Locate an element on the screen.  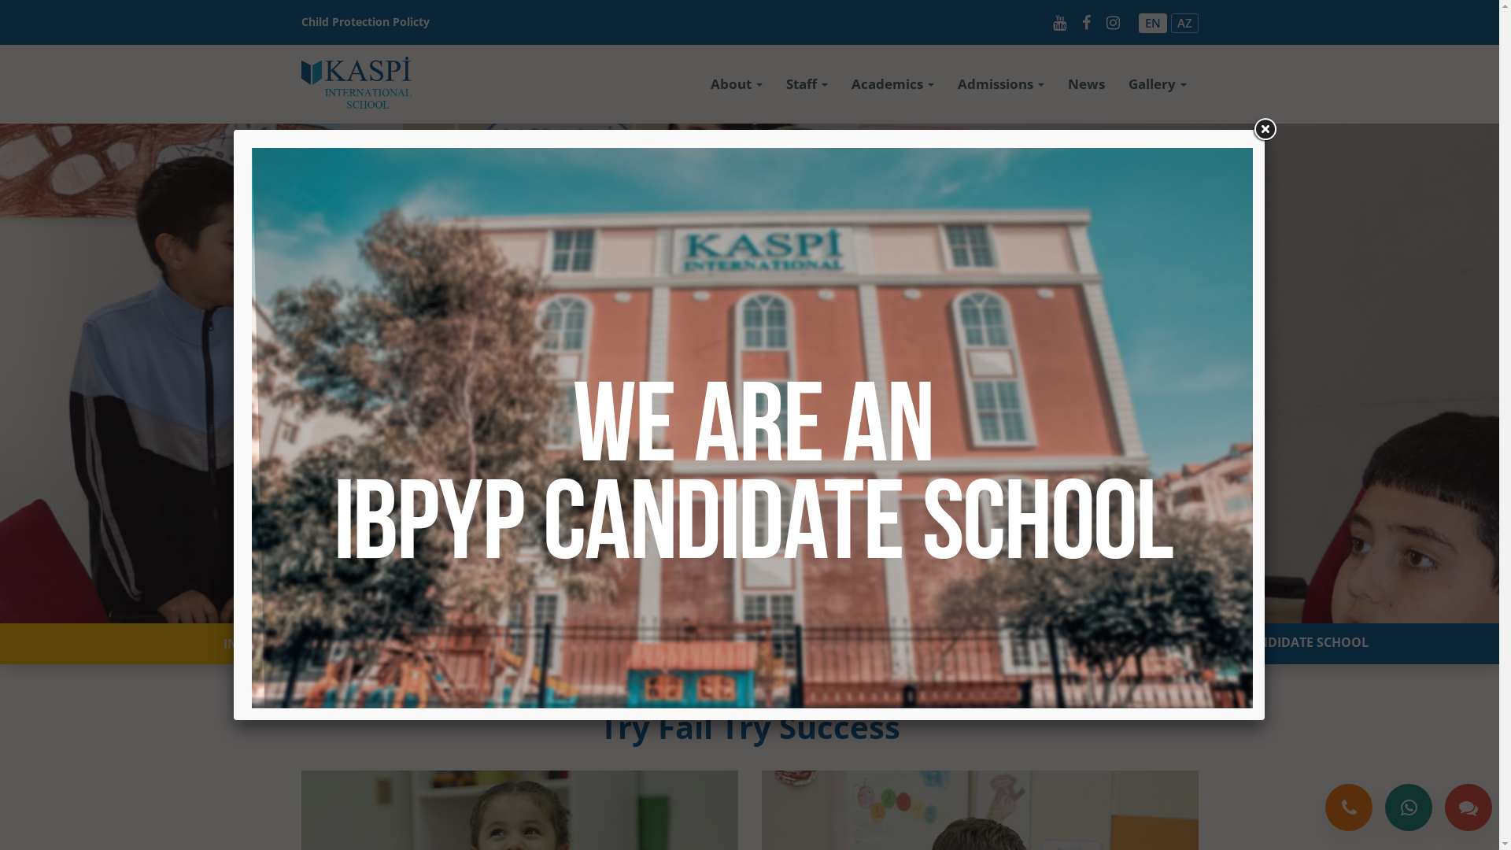
Child Protection Policty is located at coordinates (365, 22).